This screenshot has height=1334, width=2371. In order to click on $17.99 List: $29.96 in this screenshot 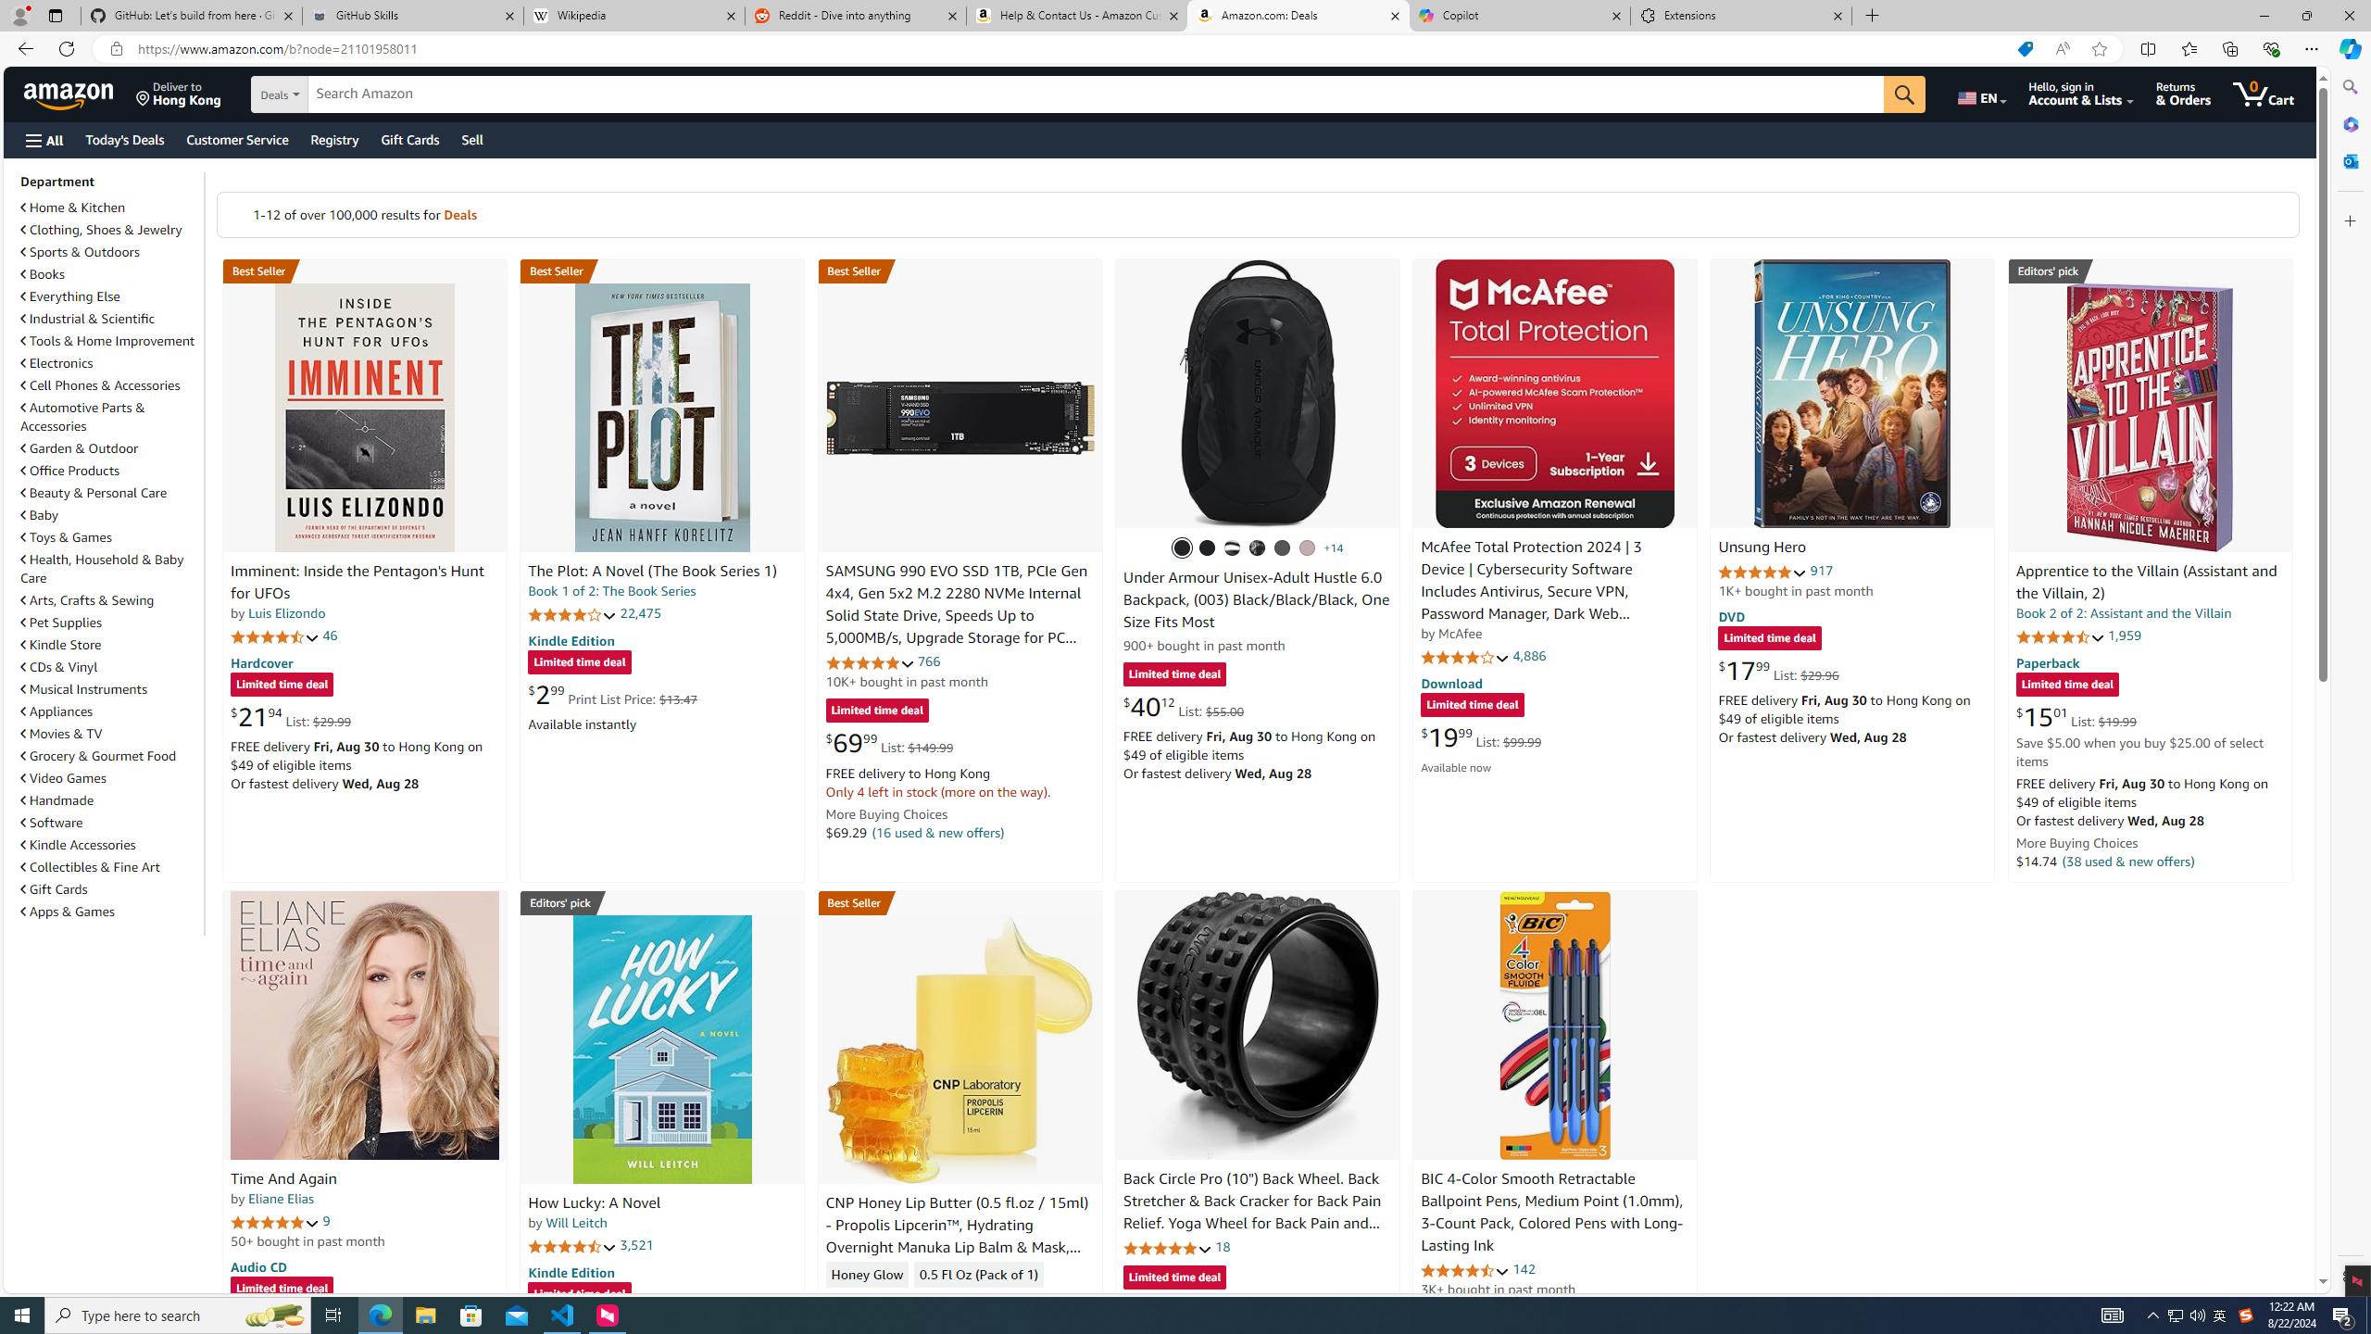, I will do `click(1779, 670)`.